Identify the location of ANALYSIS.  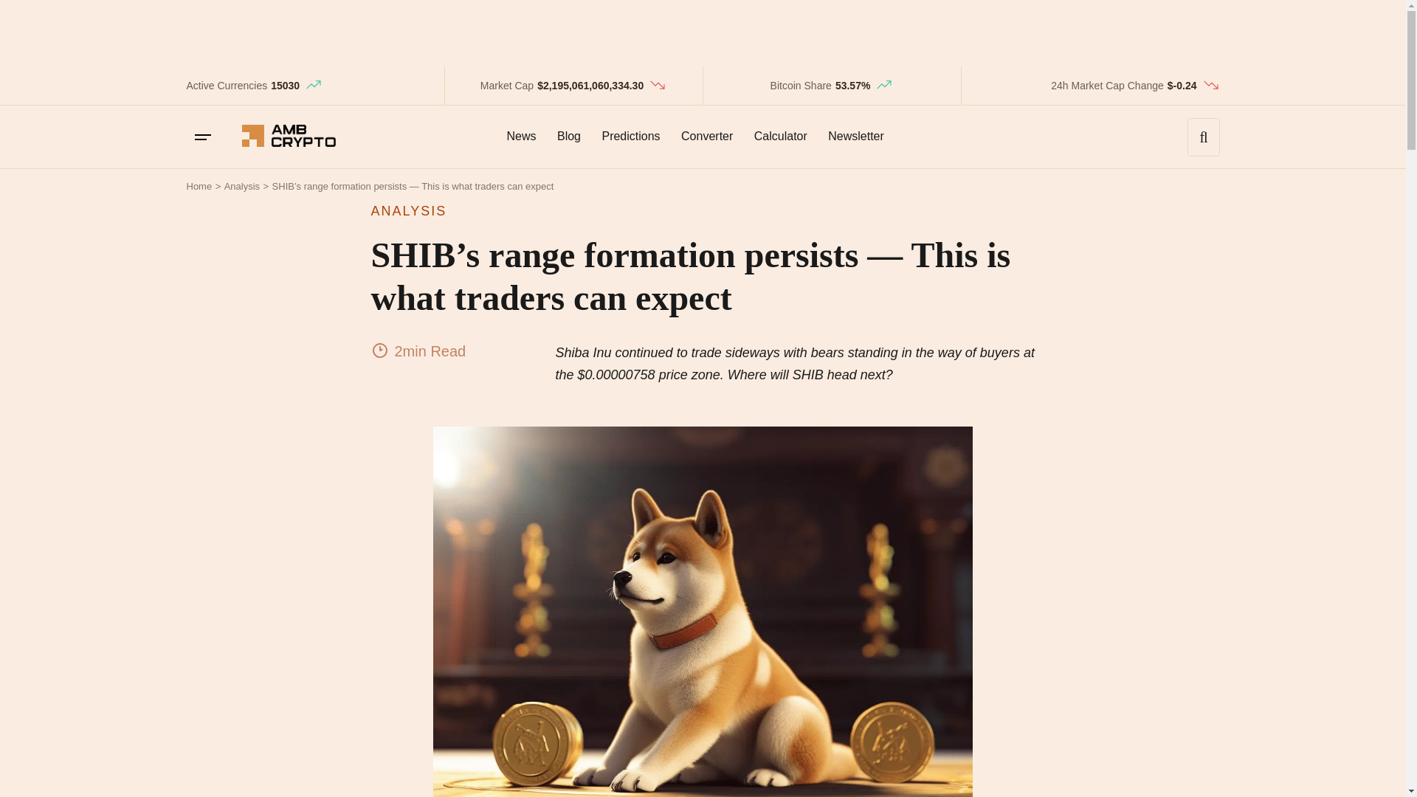
(702, 211).